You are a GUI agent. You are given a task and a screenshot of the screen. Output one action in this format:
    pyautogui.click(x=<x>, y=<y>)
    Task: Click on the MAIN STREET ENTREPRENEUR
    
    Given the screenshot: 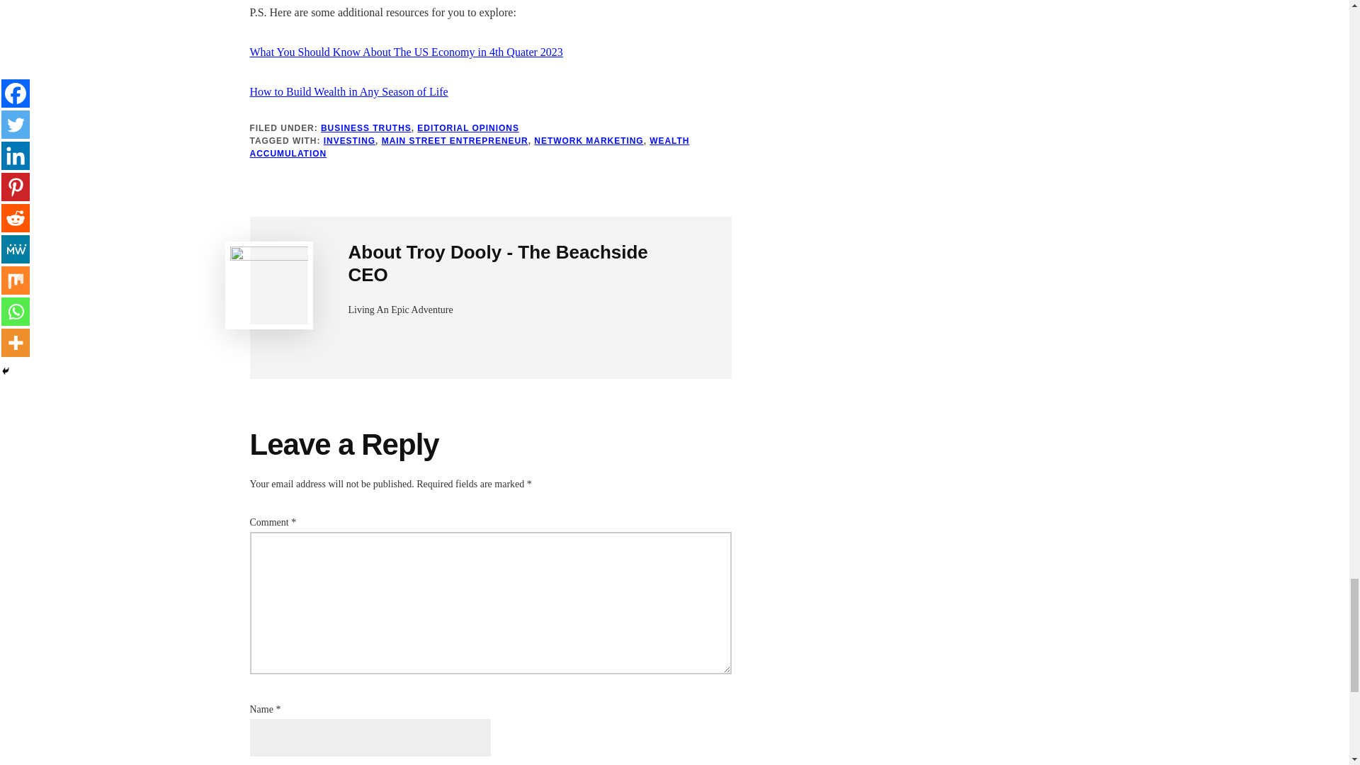 What is the action you would take?
    pyautogui.click(x=455, y=141)
    